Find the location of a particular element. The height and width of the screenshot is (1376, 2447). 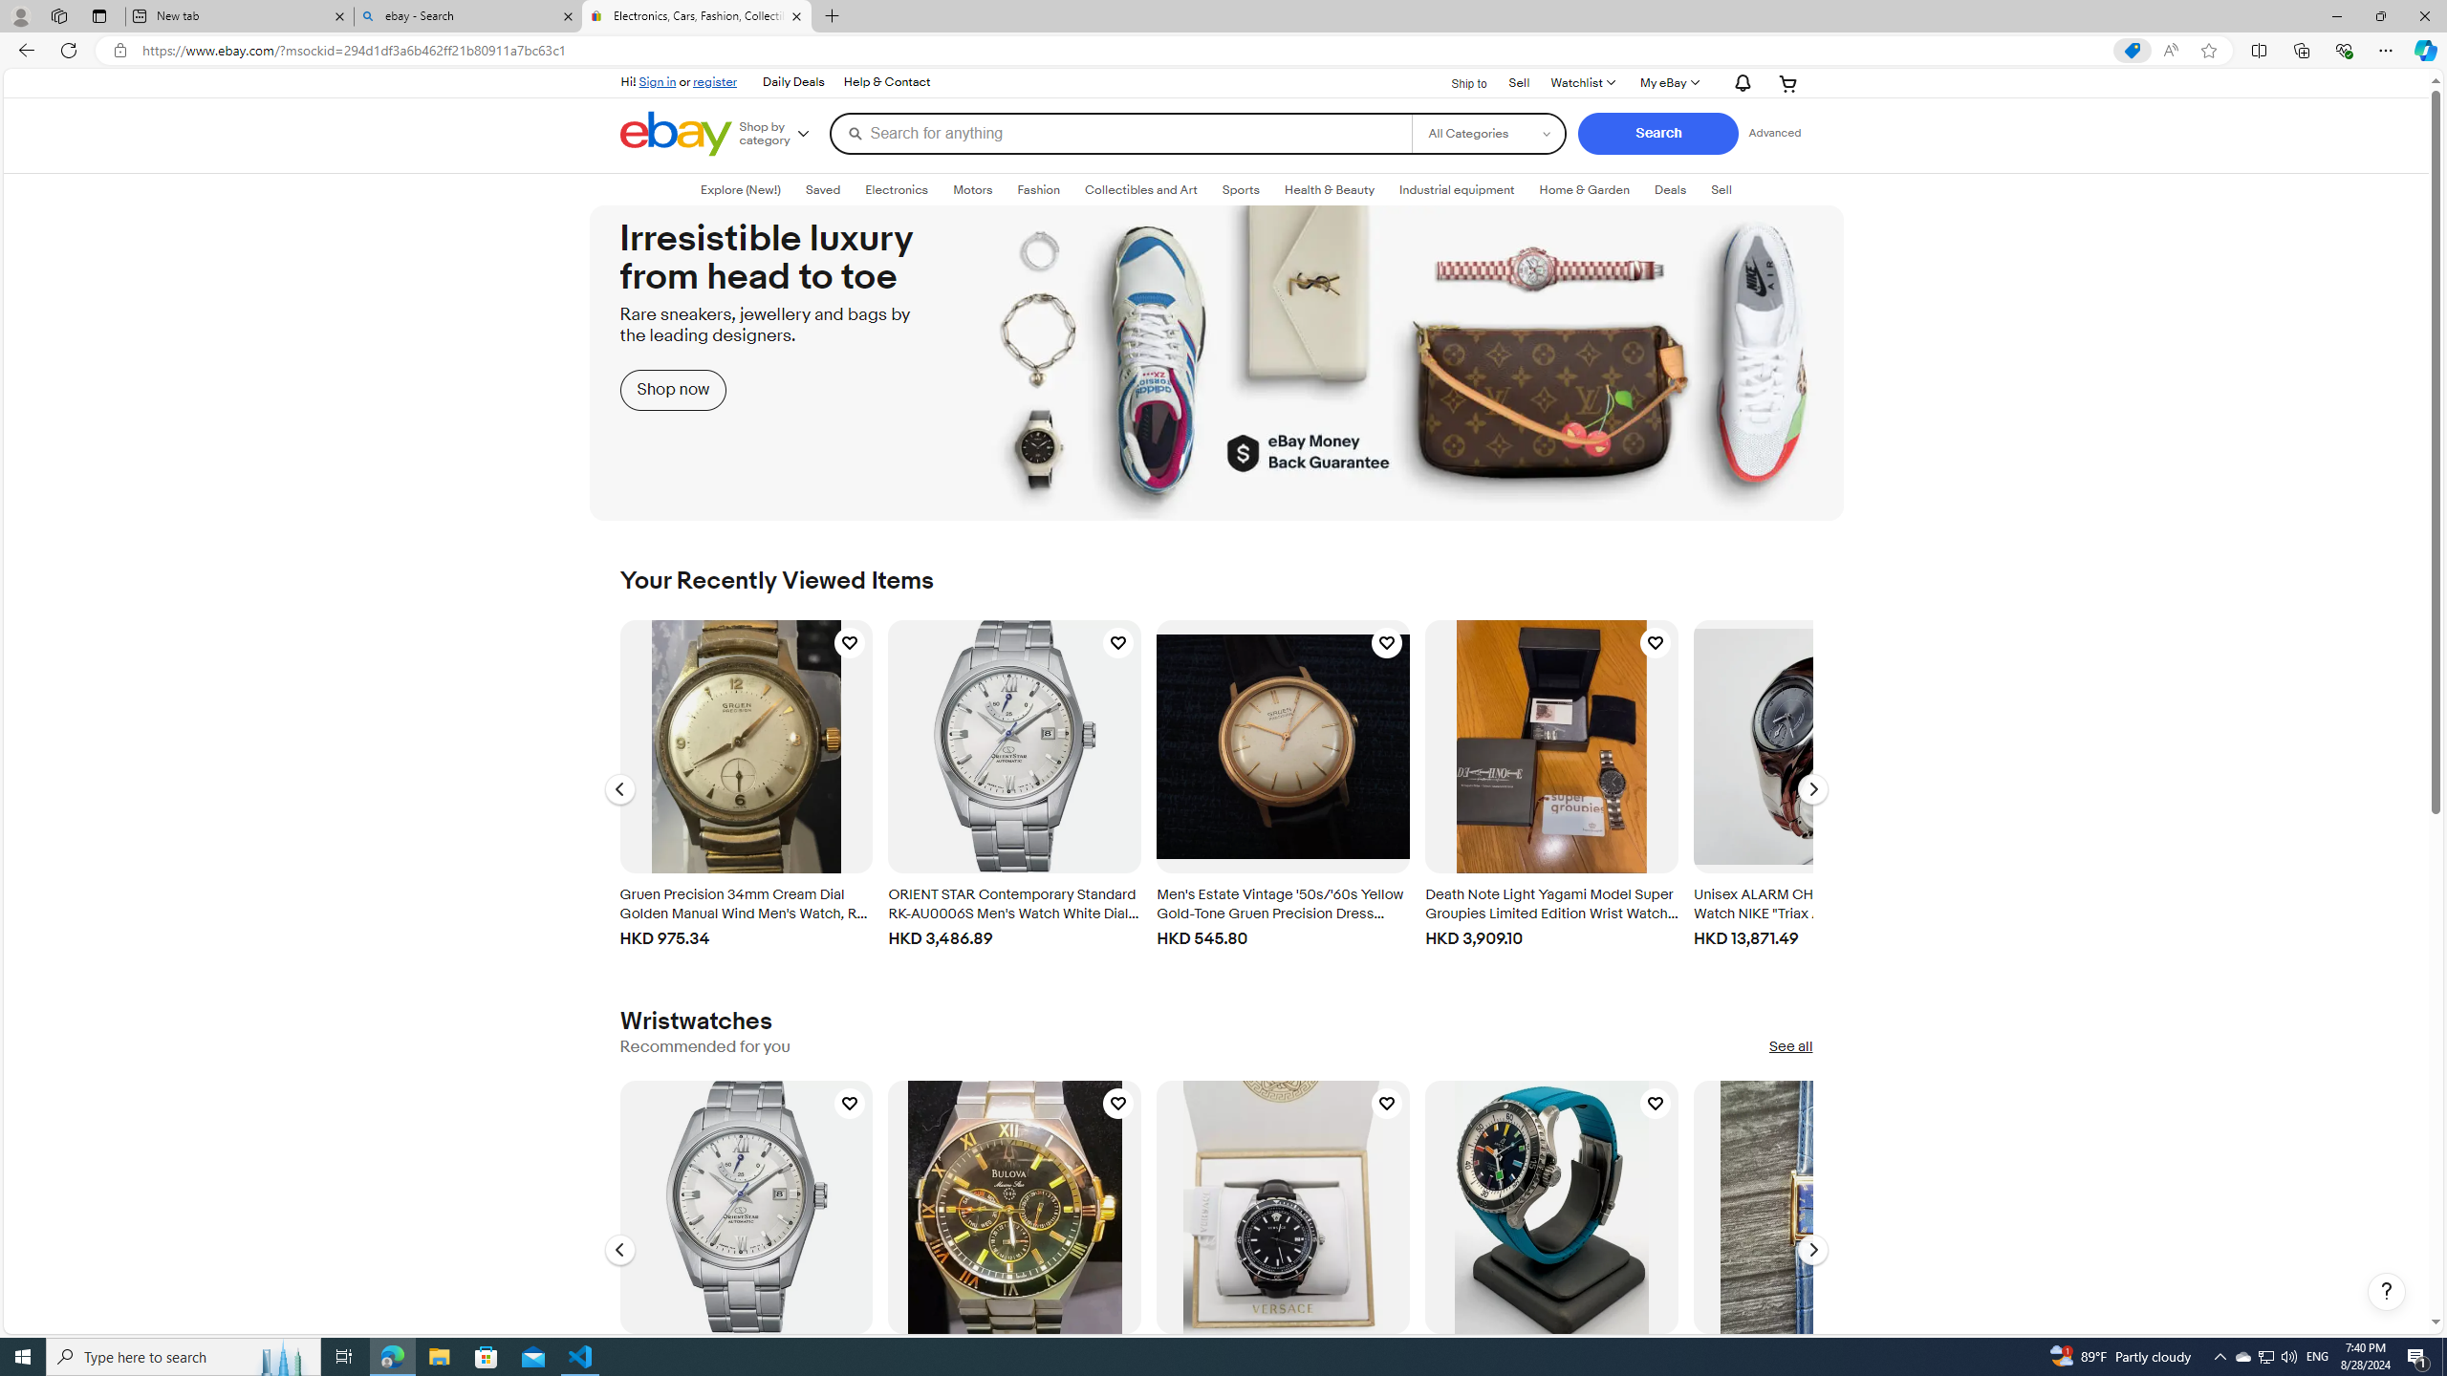

Sign in is located at coordinates (658, 81).